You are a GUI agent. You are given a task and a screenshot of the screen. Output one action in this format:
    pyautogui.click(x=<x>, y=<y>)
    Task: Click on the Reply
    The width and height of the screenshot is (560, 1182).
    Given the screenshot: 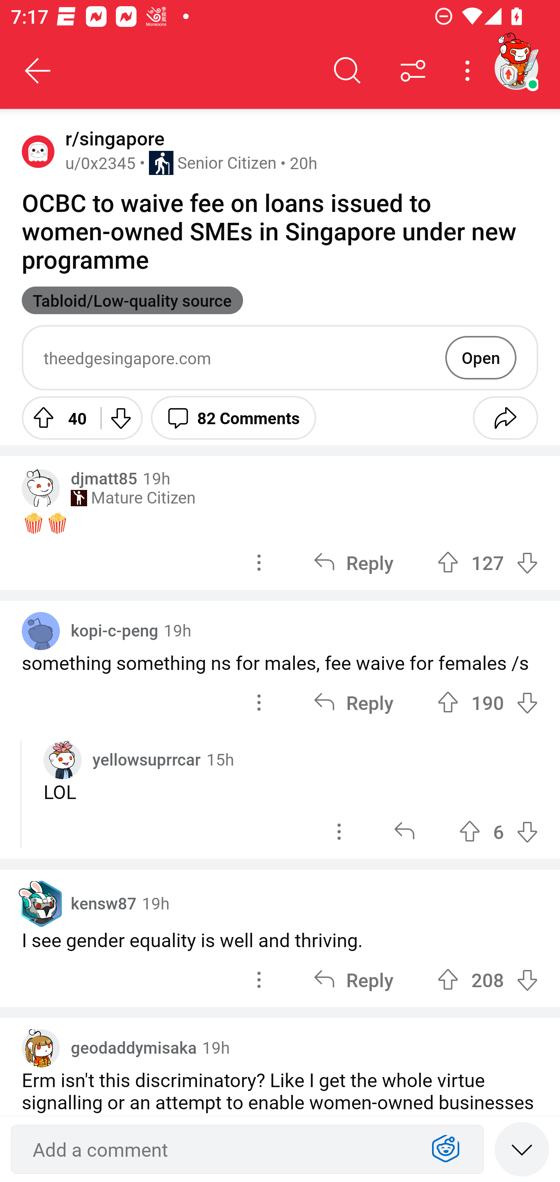 What is the action you would take?
    pyautogui.click(x=353, y=980)
    